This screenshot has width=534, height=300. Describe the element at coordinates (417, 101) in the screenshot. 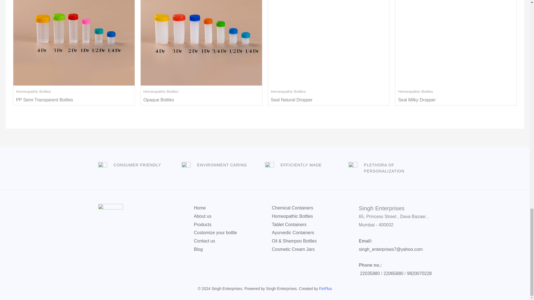

I see `Seal Milky Dropper` at that location.